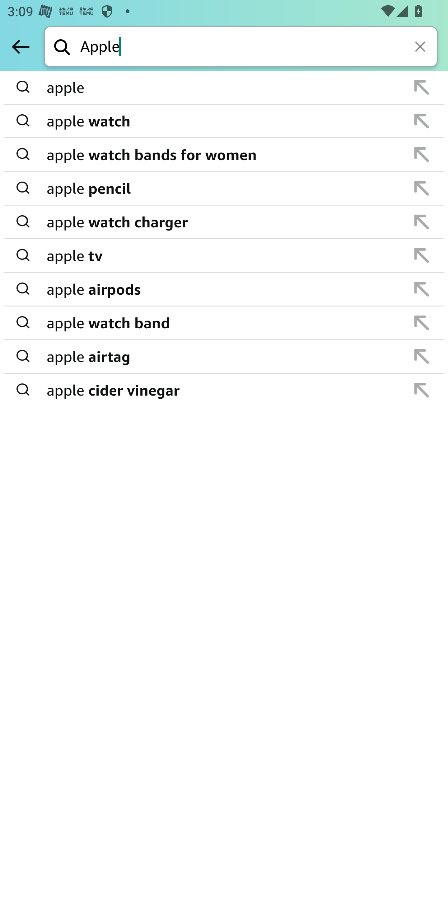 This screenshot has height=922, width=448. I want to click on append suggestion, so click(422, 154).